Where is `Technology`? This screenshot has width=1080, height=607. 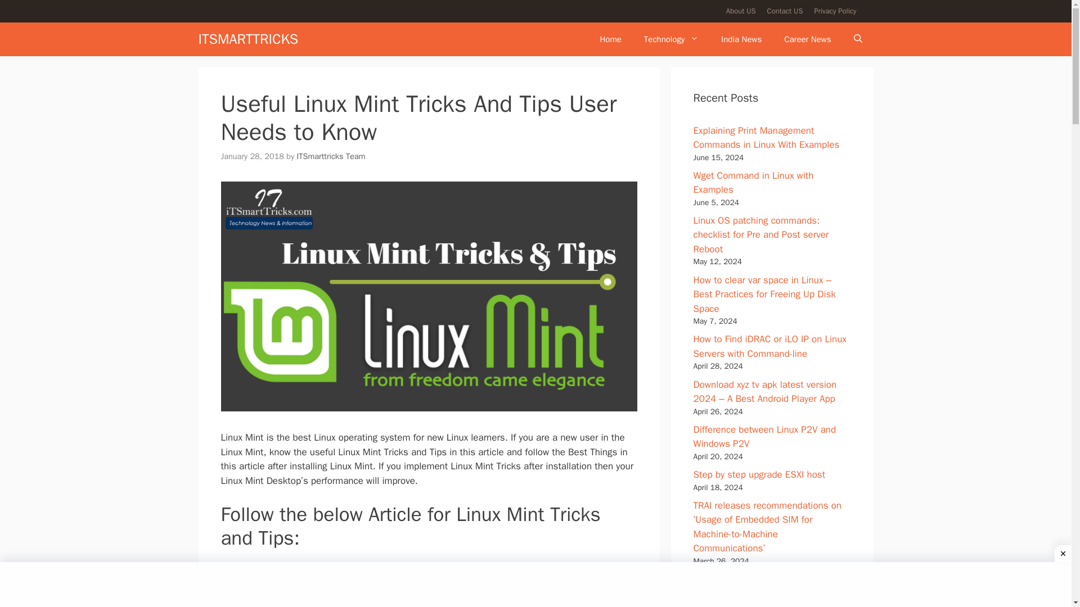 Technology is located at coordinates (672, 39).